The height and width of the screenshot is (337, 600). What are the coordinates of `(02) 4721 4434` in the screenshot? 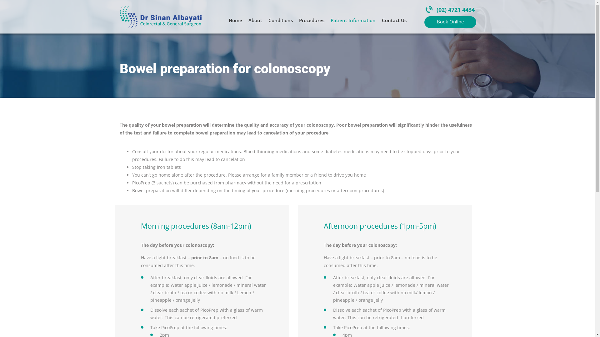 It's located at (450, 10).